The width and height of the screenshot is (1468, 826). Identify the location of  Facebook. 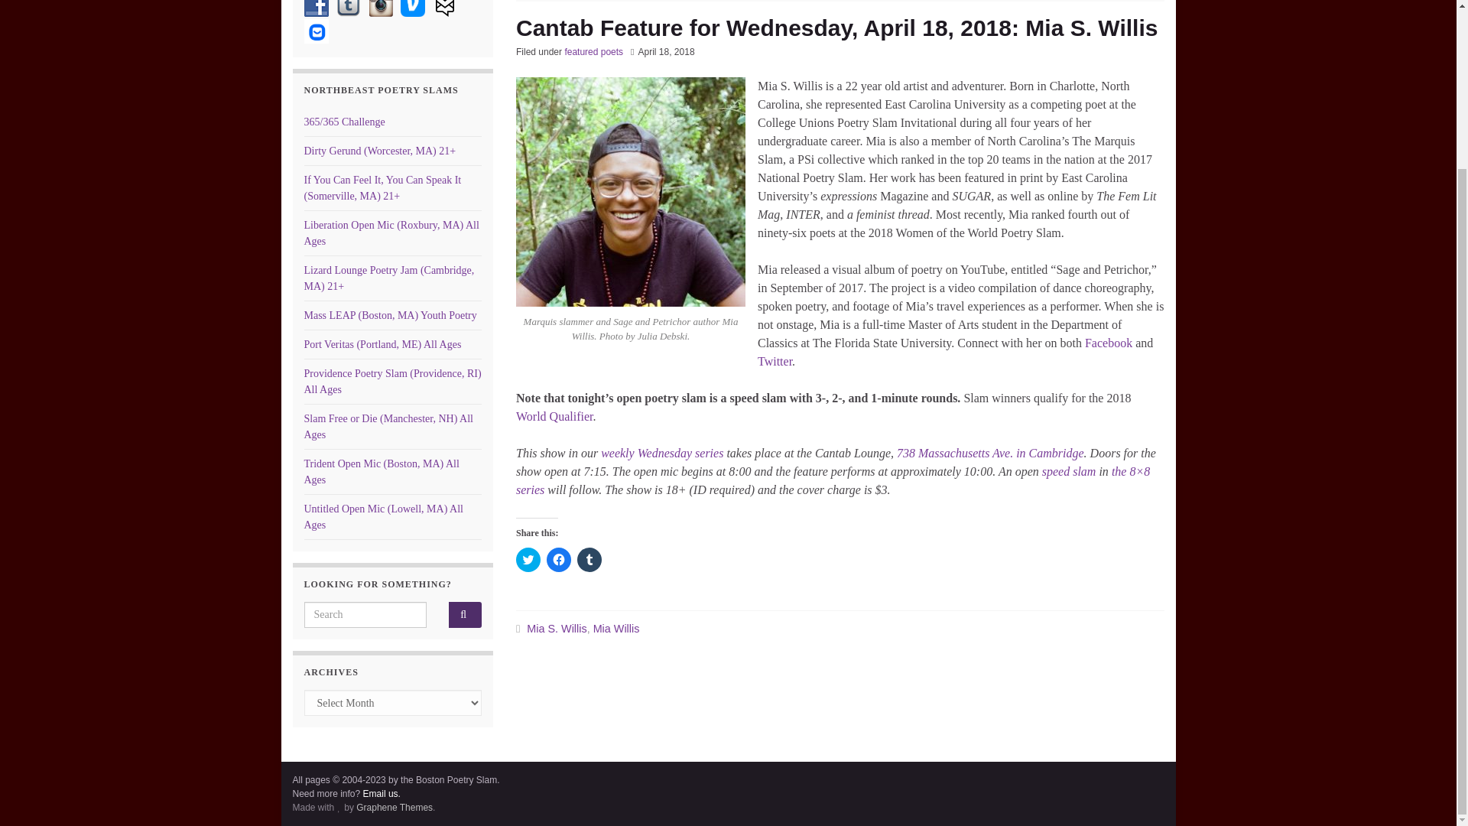
(317, 8).